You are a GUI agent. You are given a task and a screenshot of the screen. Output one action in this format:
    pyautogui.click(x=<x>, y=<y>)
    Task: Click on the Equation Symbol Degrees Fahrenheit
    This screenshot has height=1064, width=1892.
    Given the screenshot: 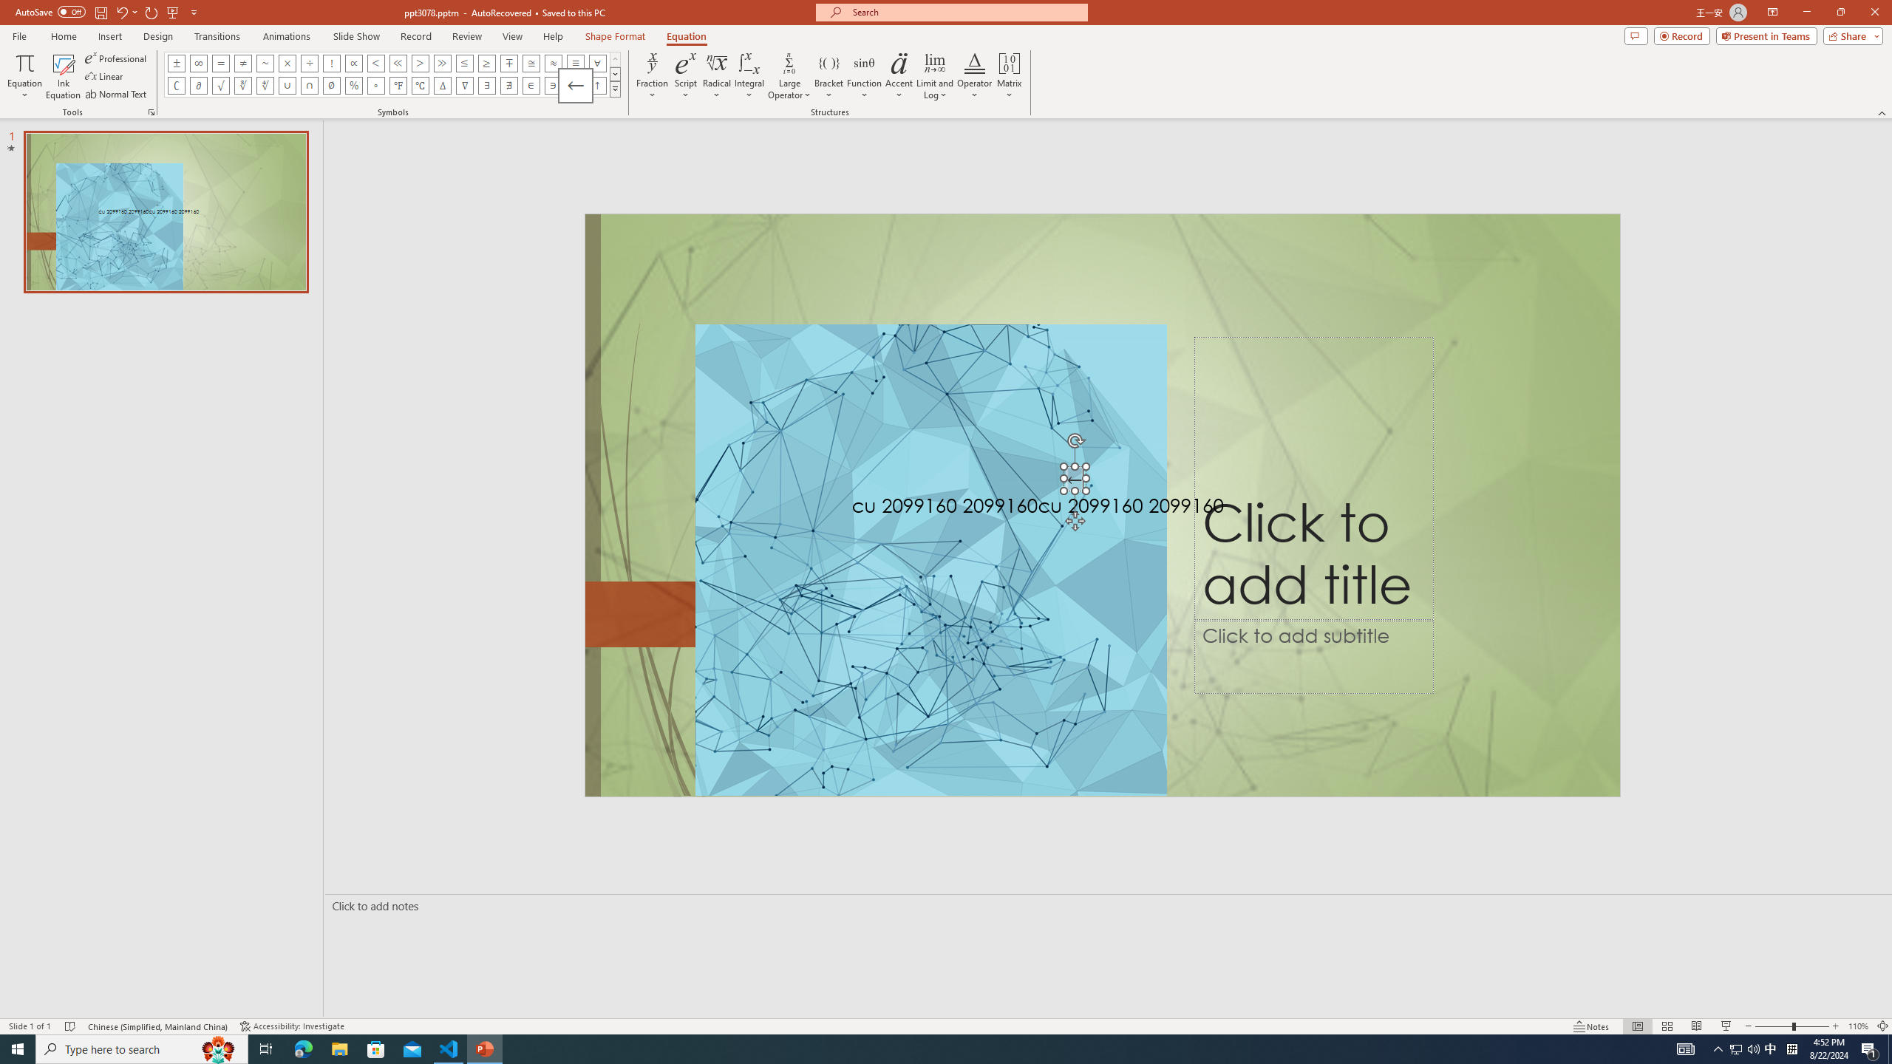 What is the action you would take?
    pyautogui.click(x=398, y=86)
    